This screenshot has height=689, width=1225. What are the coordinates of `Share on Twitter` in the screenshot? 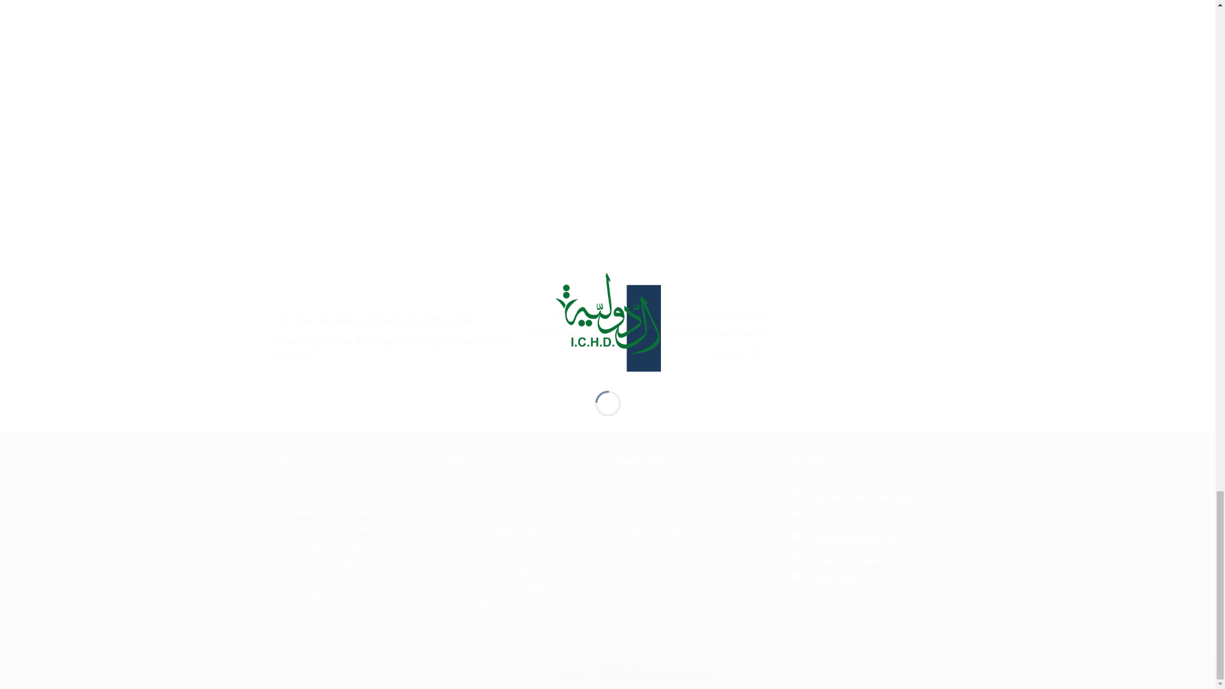 It's located at (485, 183).